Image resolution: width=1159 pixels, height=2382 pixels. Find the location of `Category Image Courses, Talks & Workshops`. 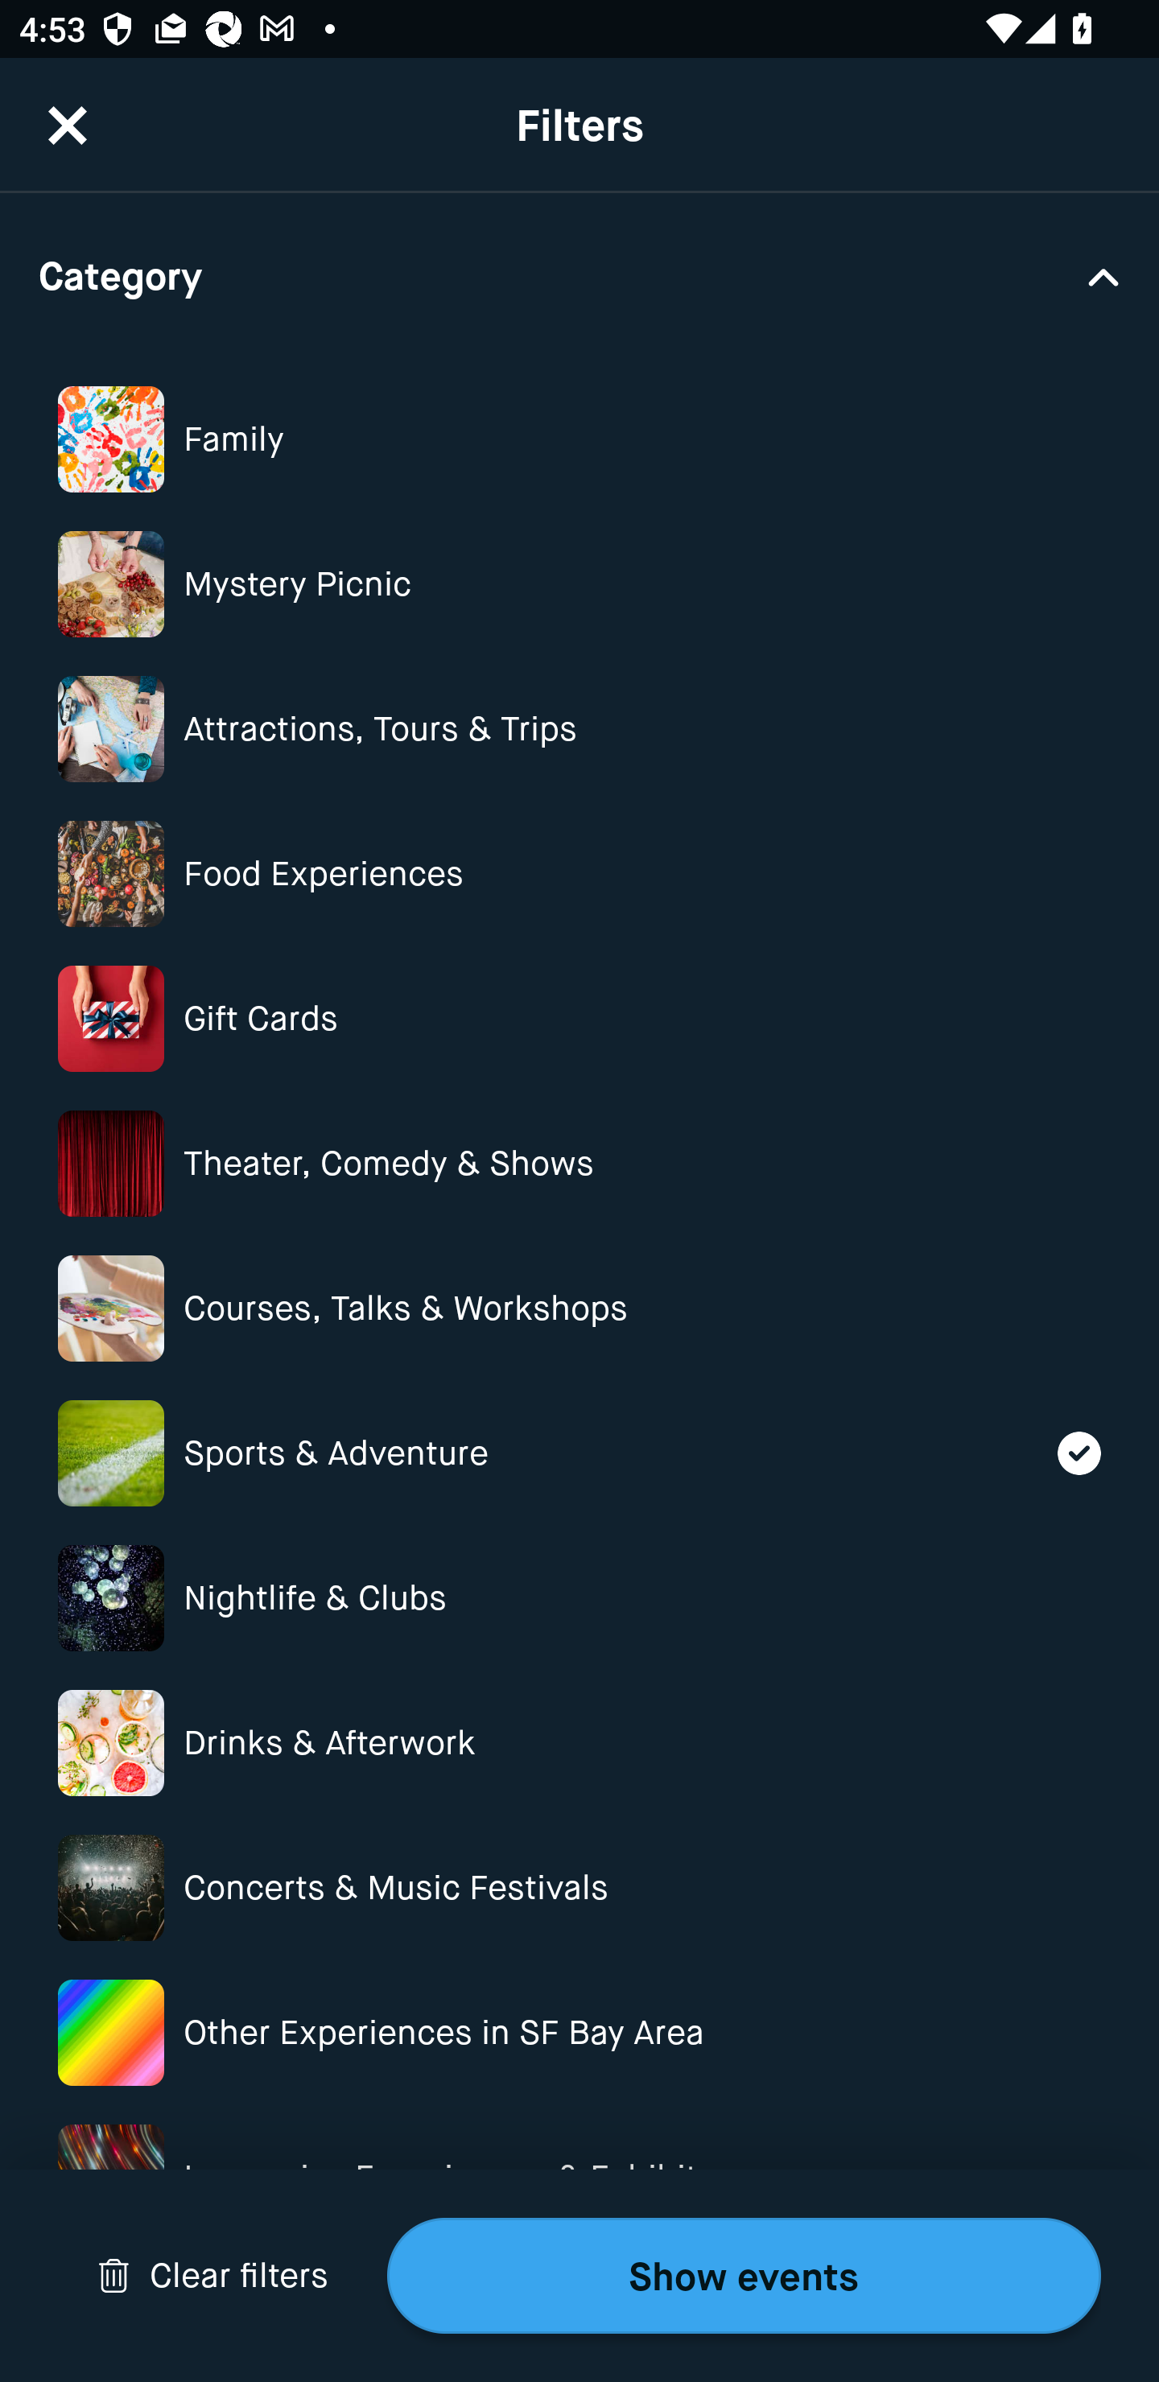

Category Image Courses, Talks & Workshops is located at coordinates (579, 1308).